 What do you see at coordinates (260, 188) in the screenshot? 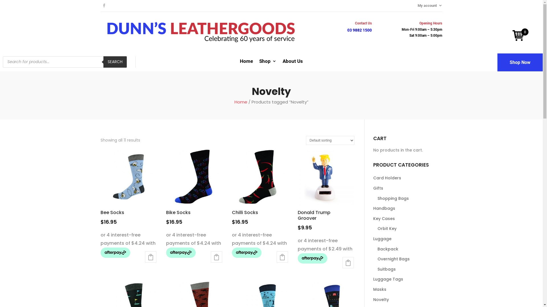
I see `Chilli Socks
$16.95` at bounding box center [260, 188].